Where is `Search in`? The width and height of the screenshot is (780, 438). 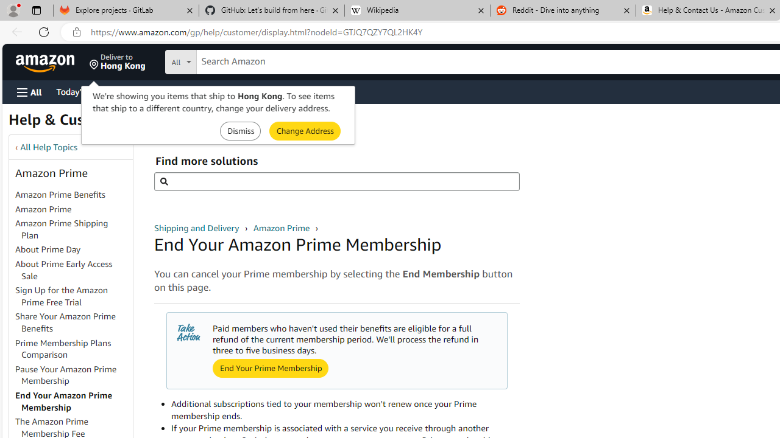
Search in is located at coordinates (226, 60).